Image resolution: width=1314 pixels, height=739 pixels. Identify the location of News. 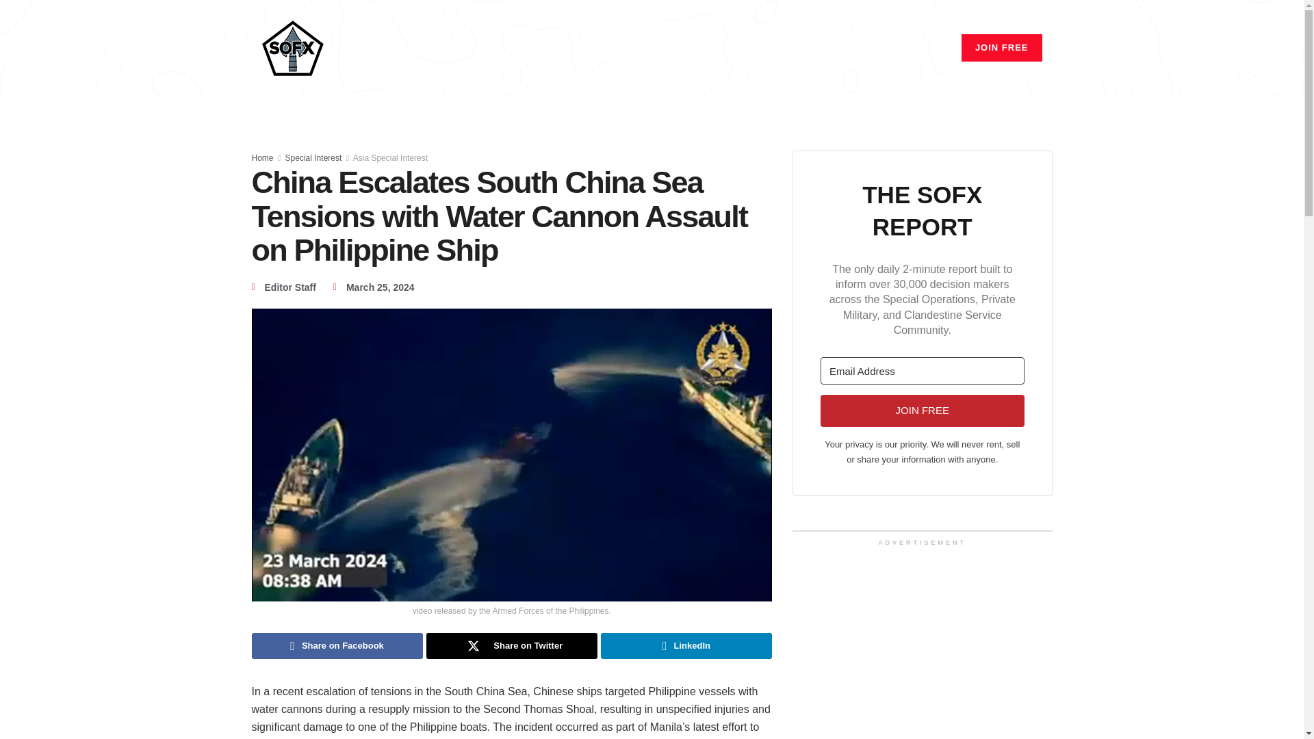
(632, 48).